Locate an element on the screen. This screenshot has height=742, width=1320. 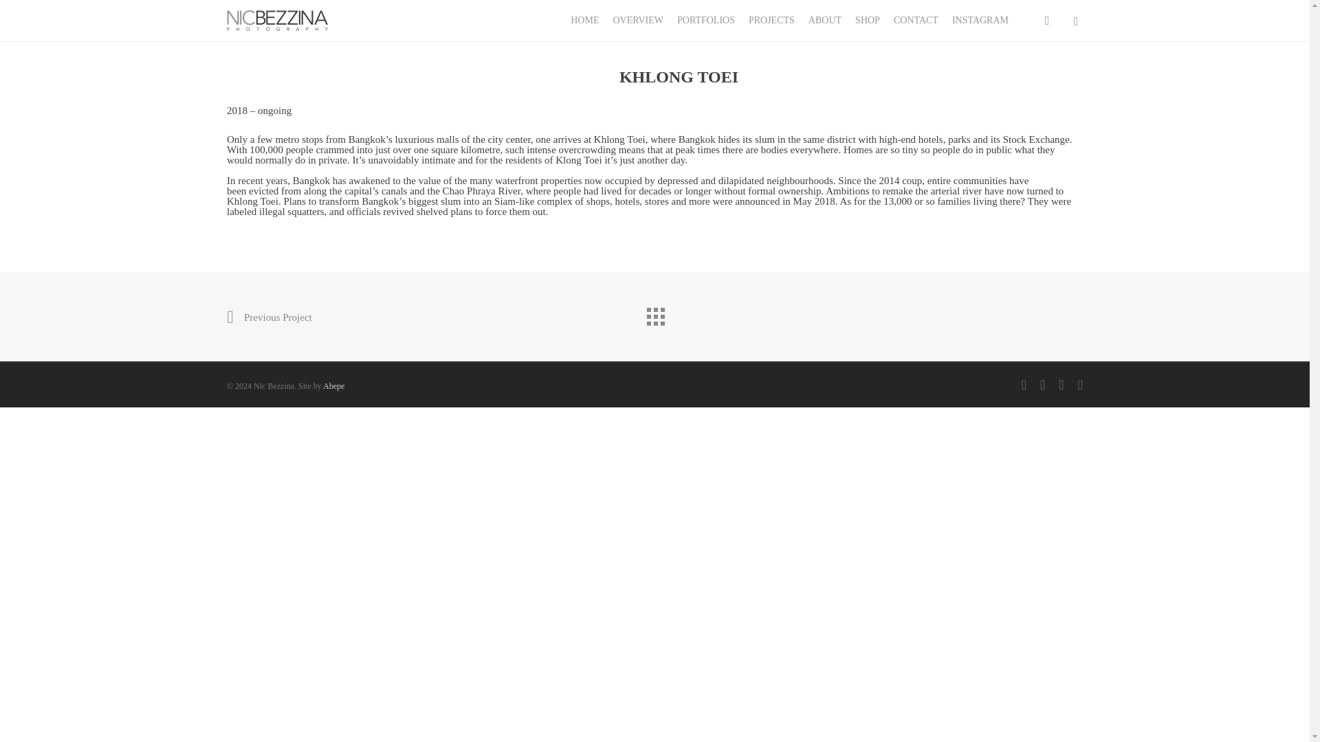
Back to all projects is located at coordinates (654, 313).